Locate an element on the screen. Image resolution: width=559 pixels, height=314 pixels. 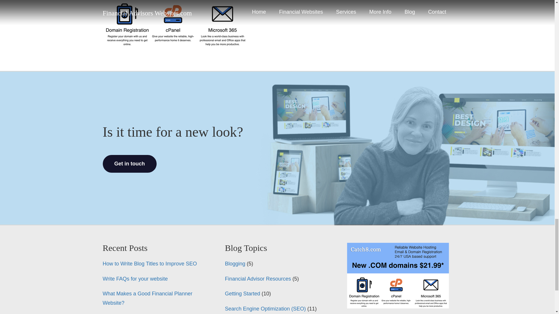
What Makes a Good Financial Planner Website? is located at coordinates (147, 298).